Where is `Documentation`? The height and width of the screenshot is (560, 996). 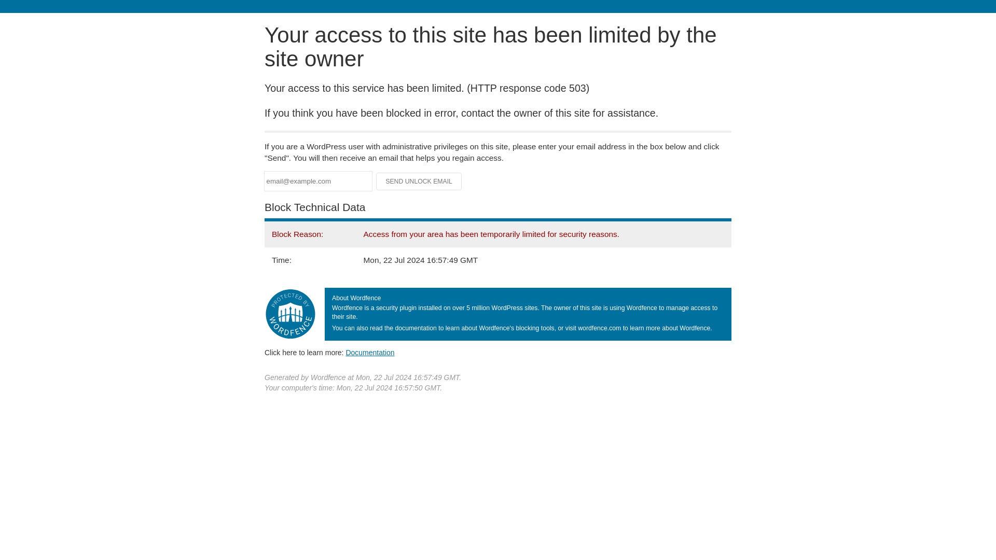 Documentation is located at coordinates (370, 352).